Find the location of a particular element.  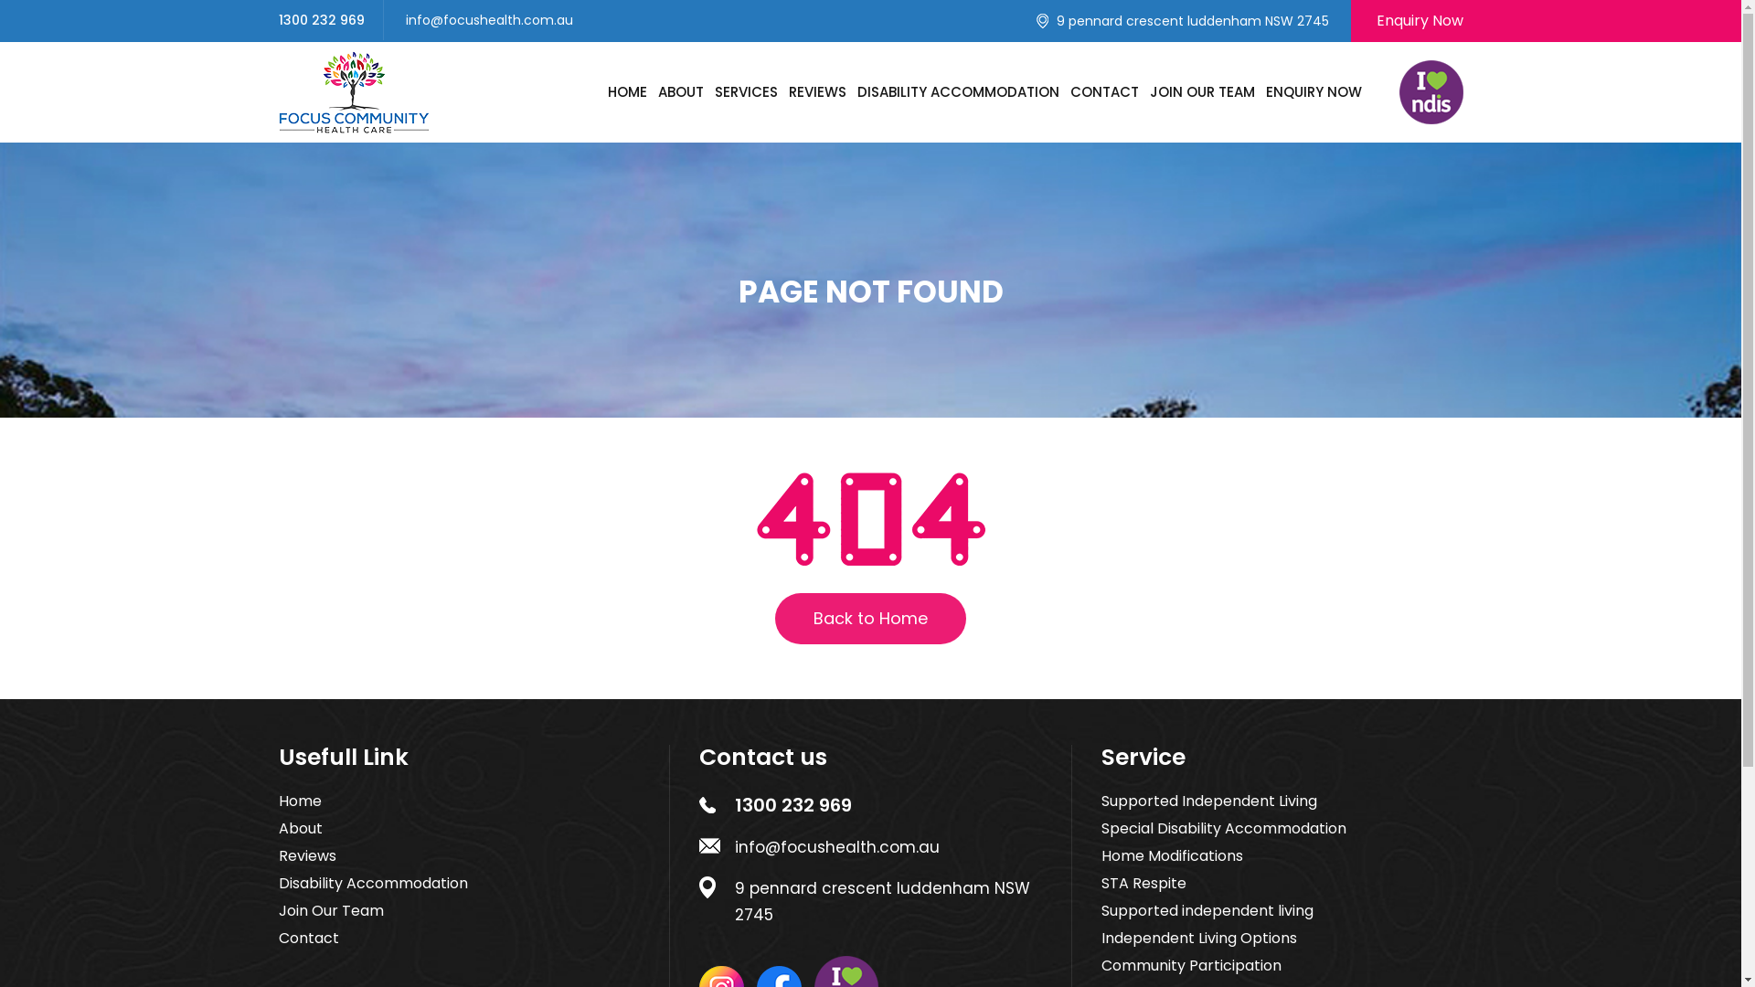

Contact is located at coordinates (308, 938).